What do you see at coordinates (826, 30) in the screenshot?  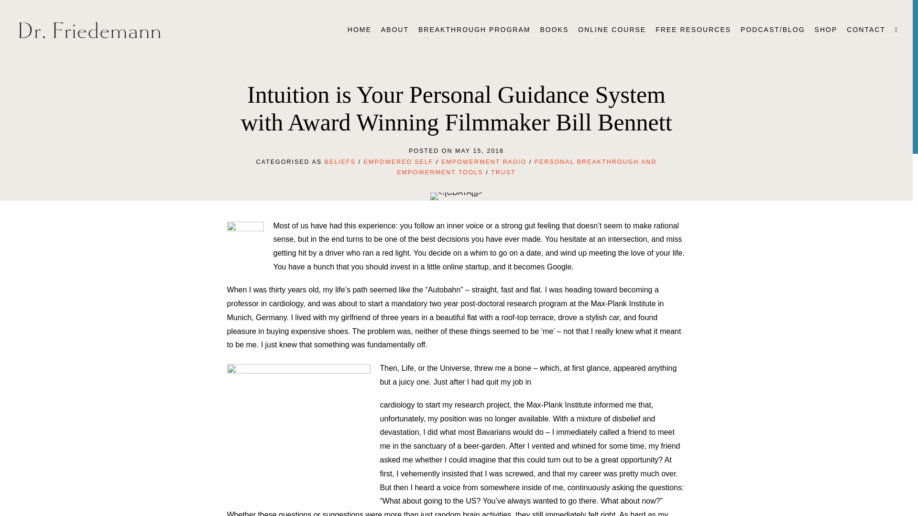 I see `SHOP` at bounding box center [826, 30].